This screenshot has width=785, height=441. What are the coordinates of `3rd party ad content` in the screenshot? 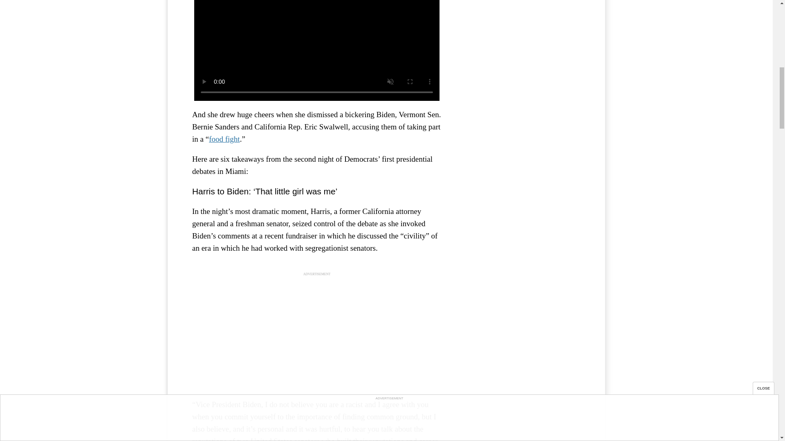 It's located at (317, 333).